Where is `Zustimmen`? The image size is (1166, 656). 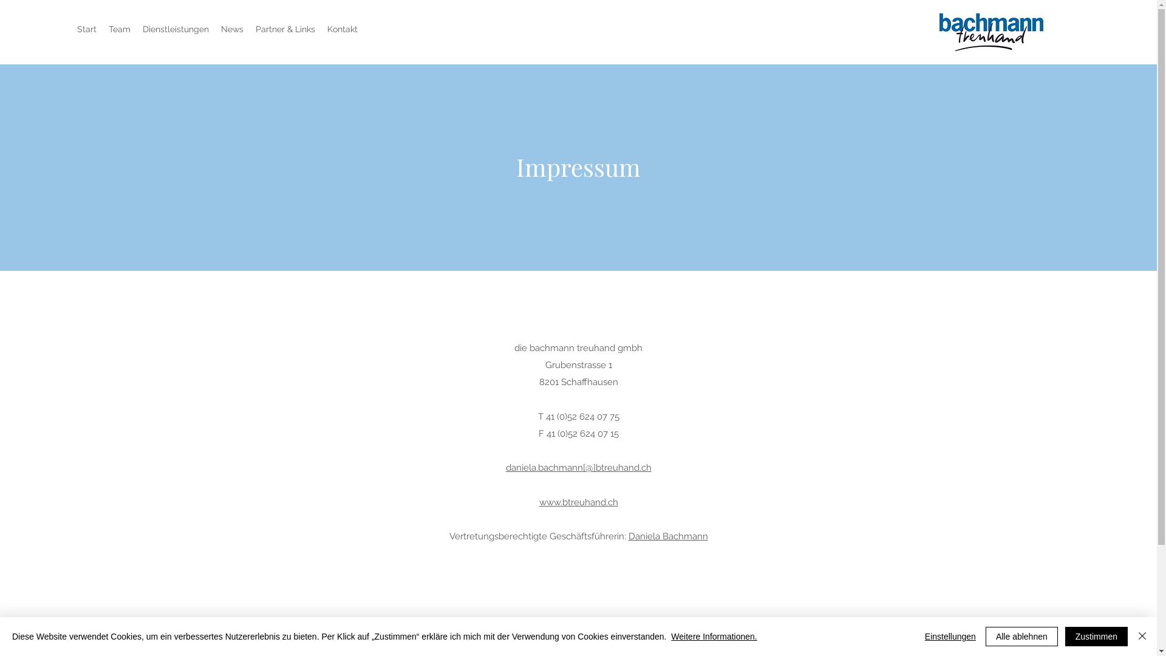
Zustimmen is located at coordinates (1097, 637).